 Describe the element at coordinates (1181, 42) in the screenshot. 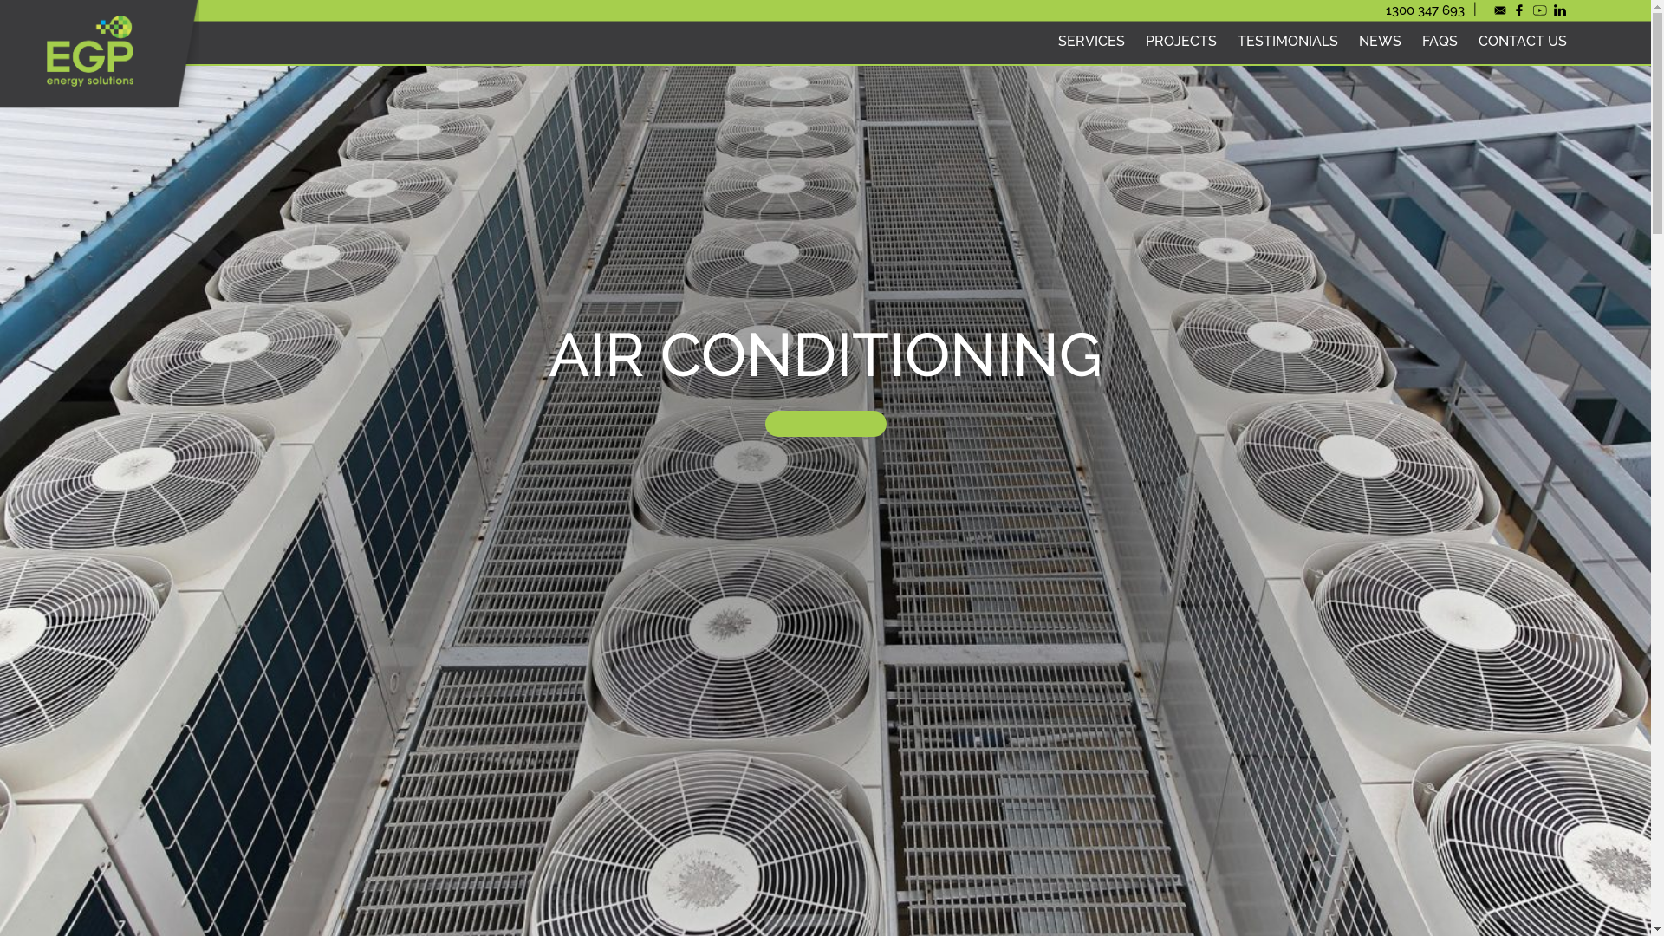

I see `PROJECTS` at that location.